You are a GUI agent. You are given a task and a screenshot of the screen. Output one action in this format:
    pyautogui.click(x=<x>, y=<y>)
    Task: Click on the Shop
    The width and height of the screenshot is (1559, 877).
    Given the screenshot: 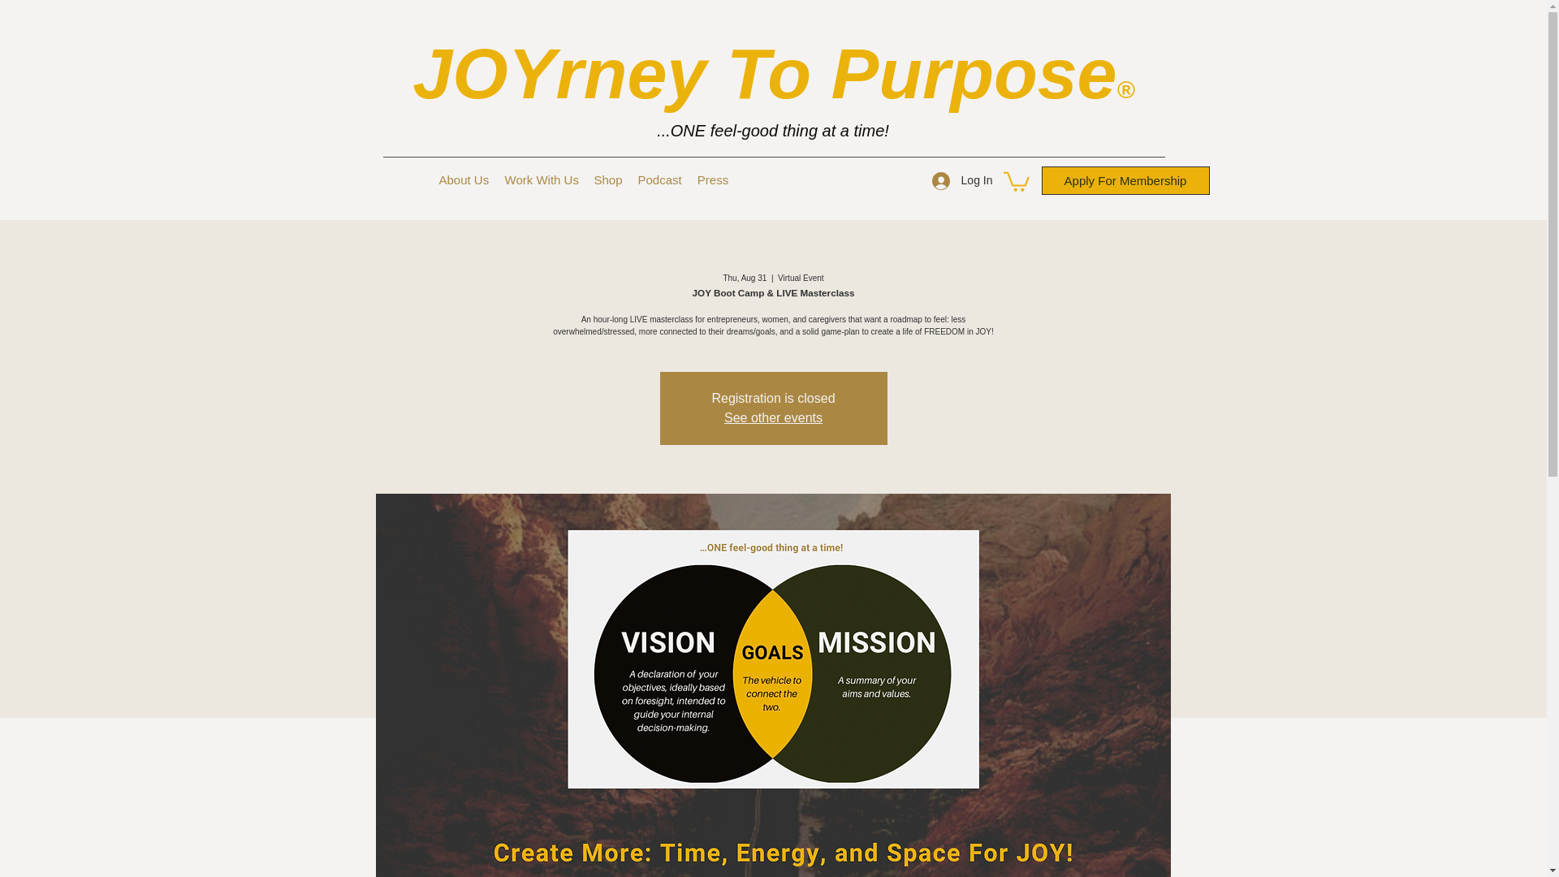 What is the action you would take?
    pyautogui.click(x=607, y=180)
    